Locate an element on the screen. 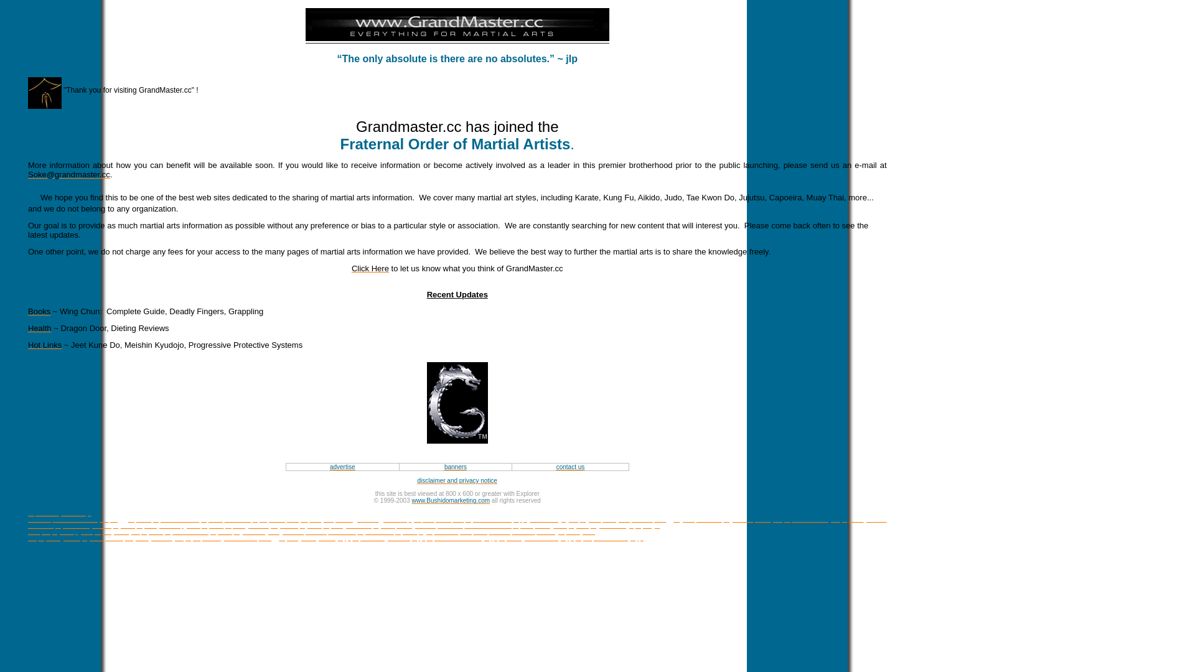  advertise is located at coordinates (342, 467).